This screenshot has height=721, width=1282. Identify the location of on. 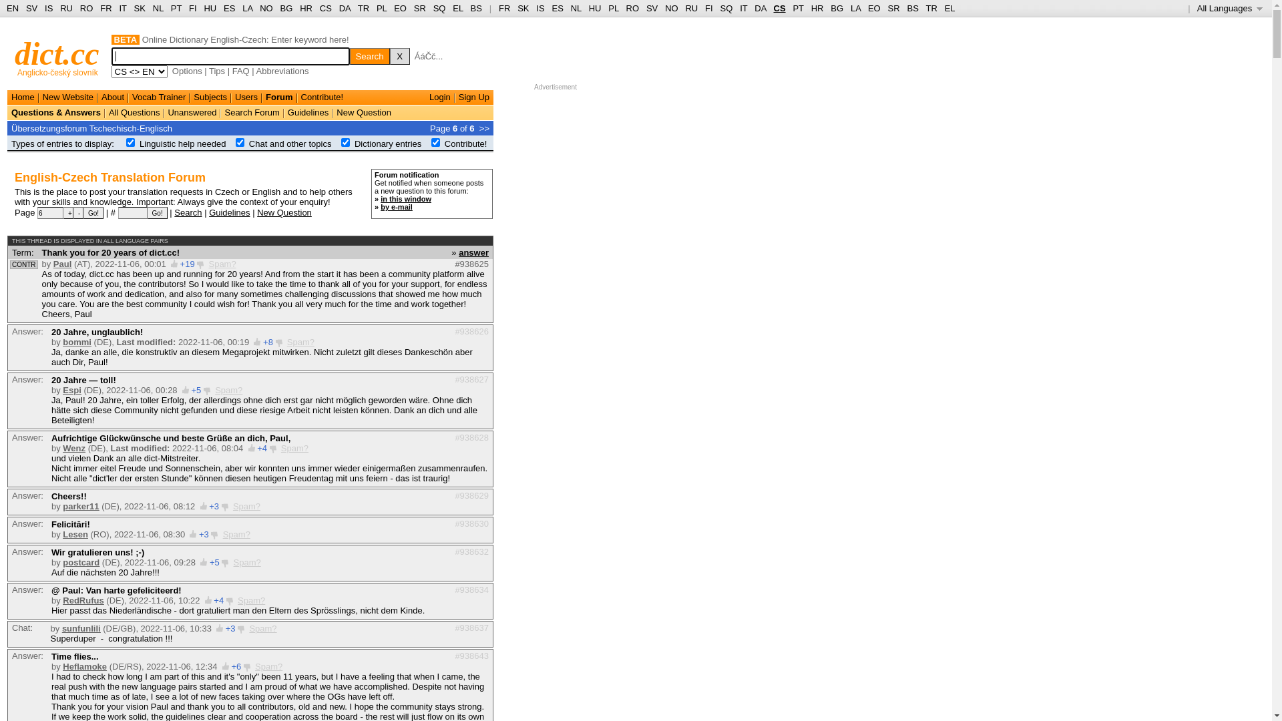
(435, 143).